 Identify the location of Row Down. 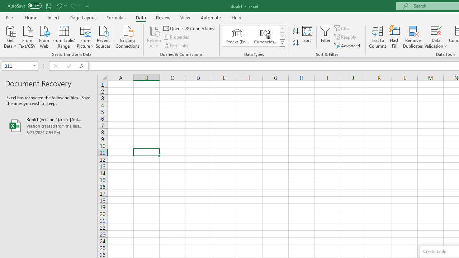
(282, 36).